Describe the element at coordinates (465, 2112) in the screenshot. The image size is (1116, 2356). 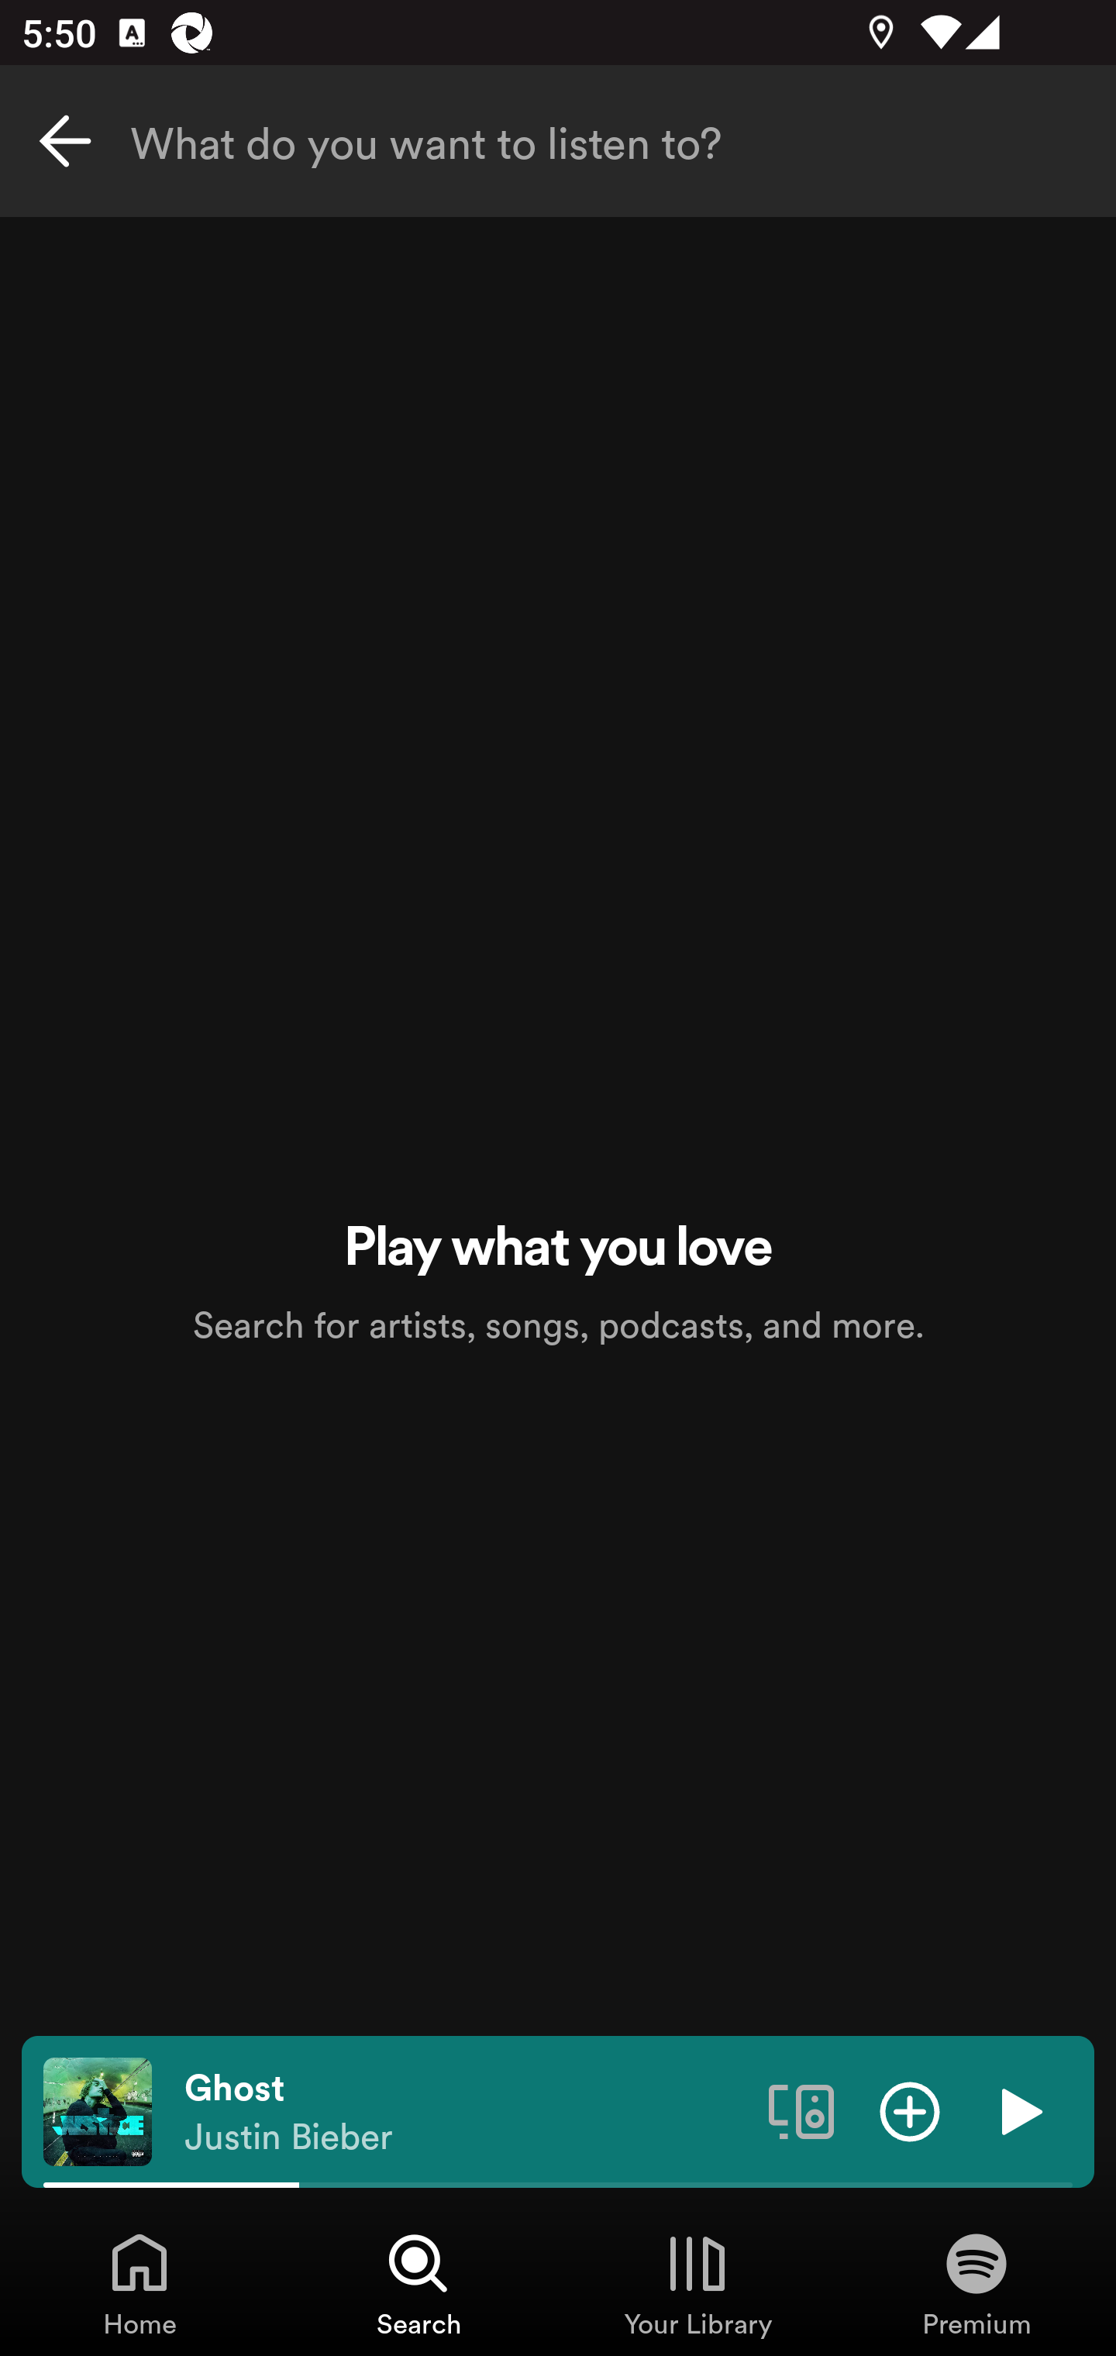
I see `Ghost Justin Bieber` at that location.